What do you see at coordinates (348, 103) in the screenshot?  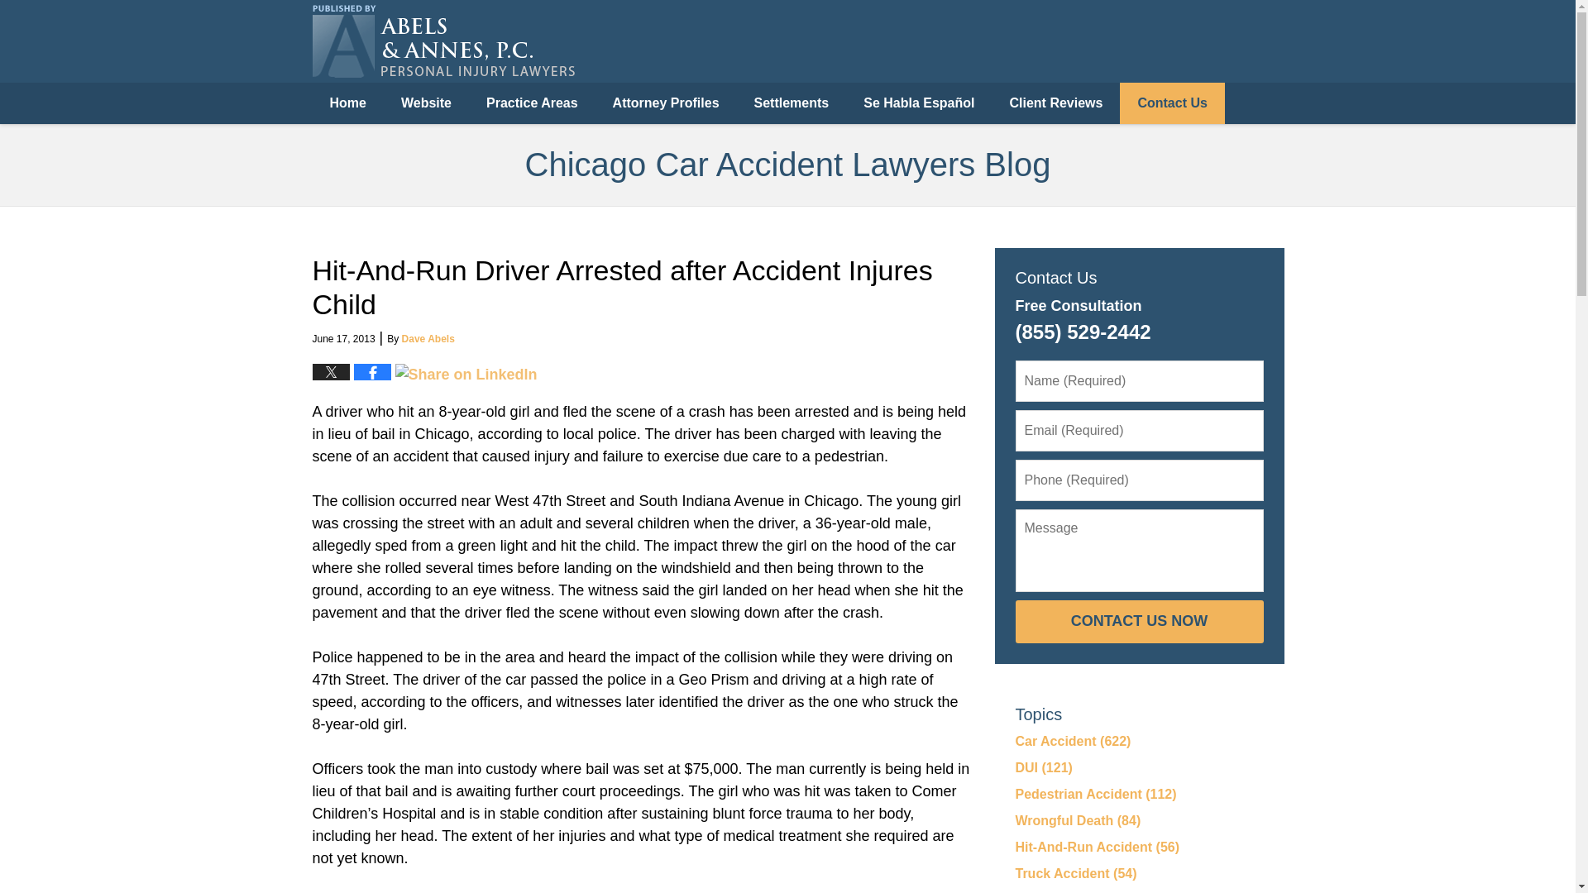 I see `Home` at bounding box center [348, 103].